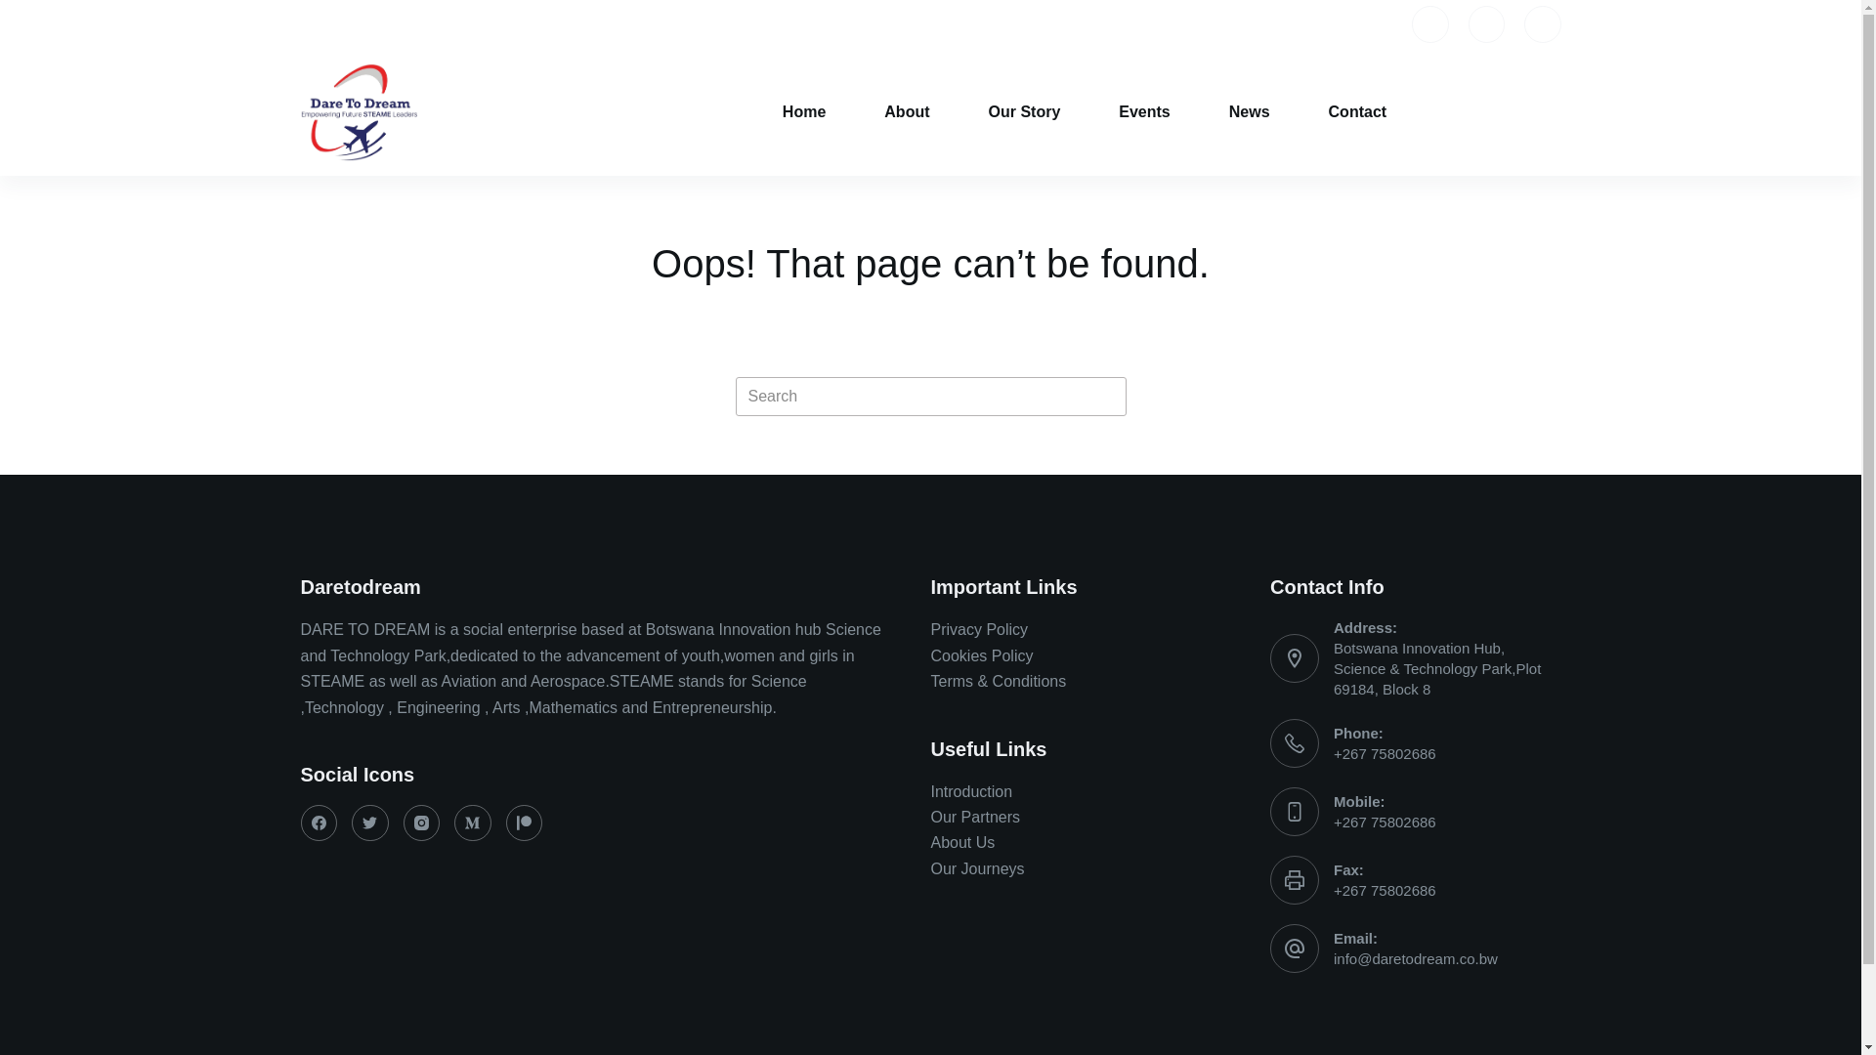  Describe the element at coordinates (971, 791) in the screenshot. I see `Introduction` at that location.